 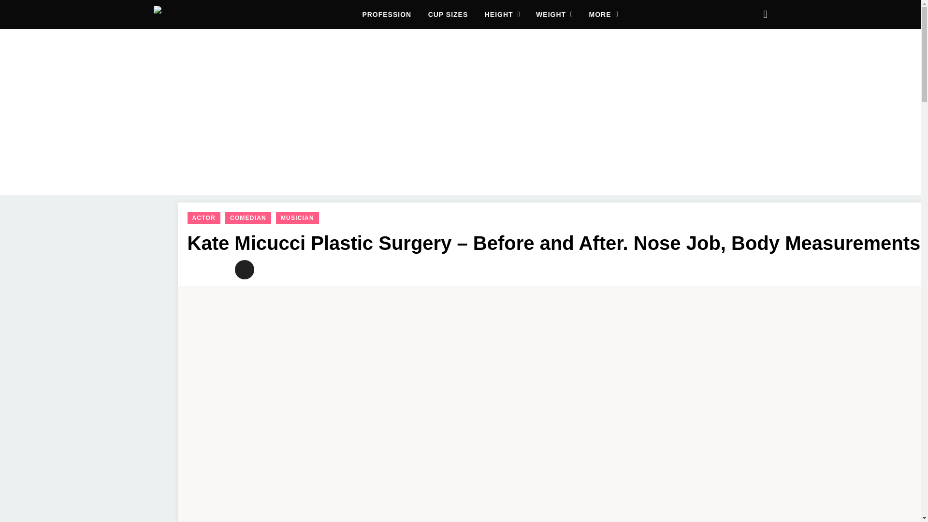 I want to click on Share via Email, so click(x=245, y=269).